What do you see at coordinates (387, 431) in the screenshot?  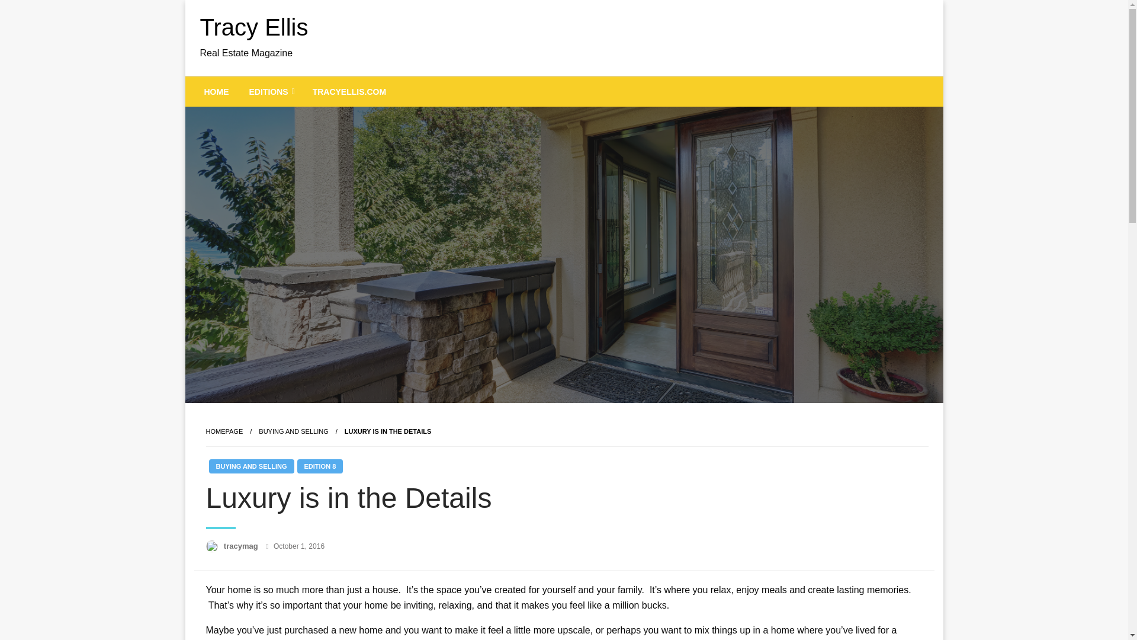 I see `Luxury is in the Details` at bounding box center [387, 431].